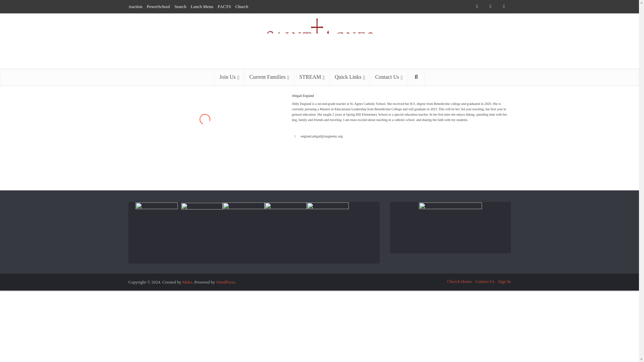 This screenshot has height=362, width=644. Describe the element at coordinates (135, 6) in the screenshot. I see `Auction` at that location.